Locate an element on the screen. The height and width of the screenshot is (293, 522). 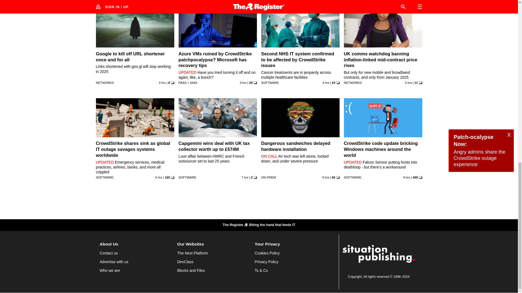
19 Jul 2024 8:43 is located at coordinates (245, 177).